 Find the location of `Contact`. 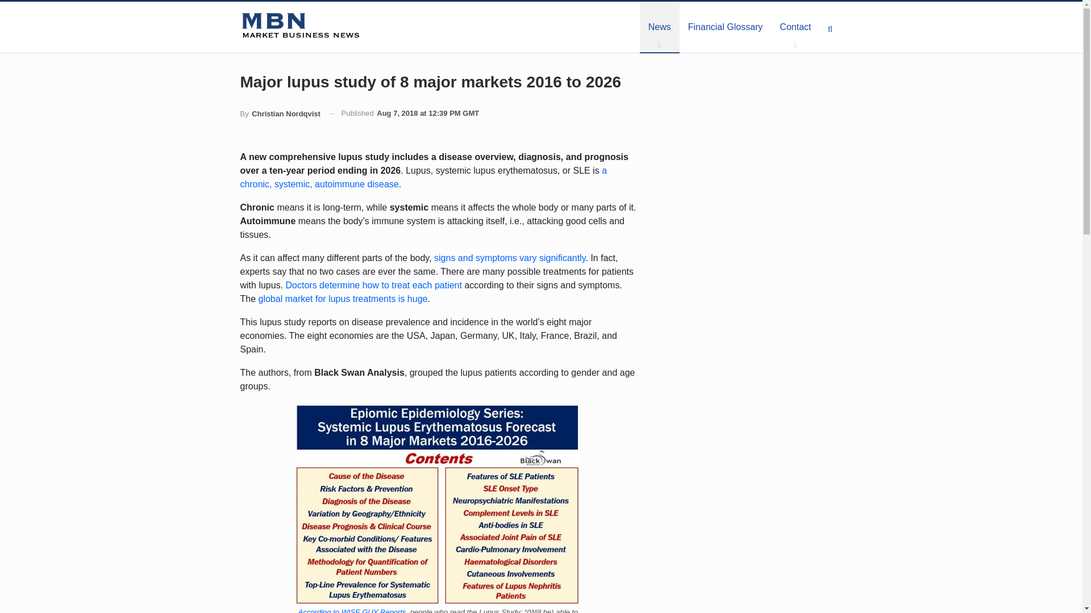

Contact is located at coordinates (795, 27).